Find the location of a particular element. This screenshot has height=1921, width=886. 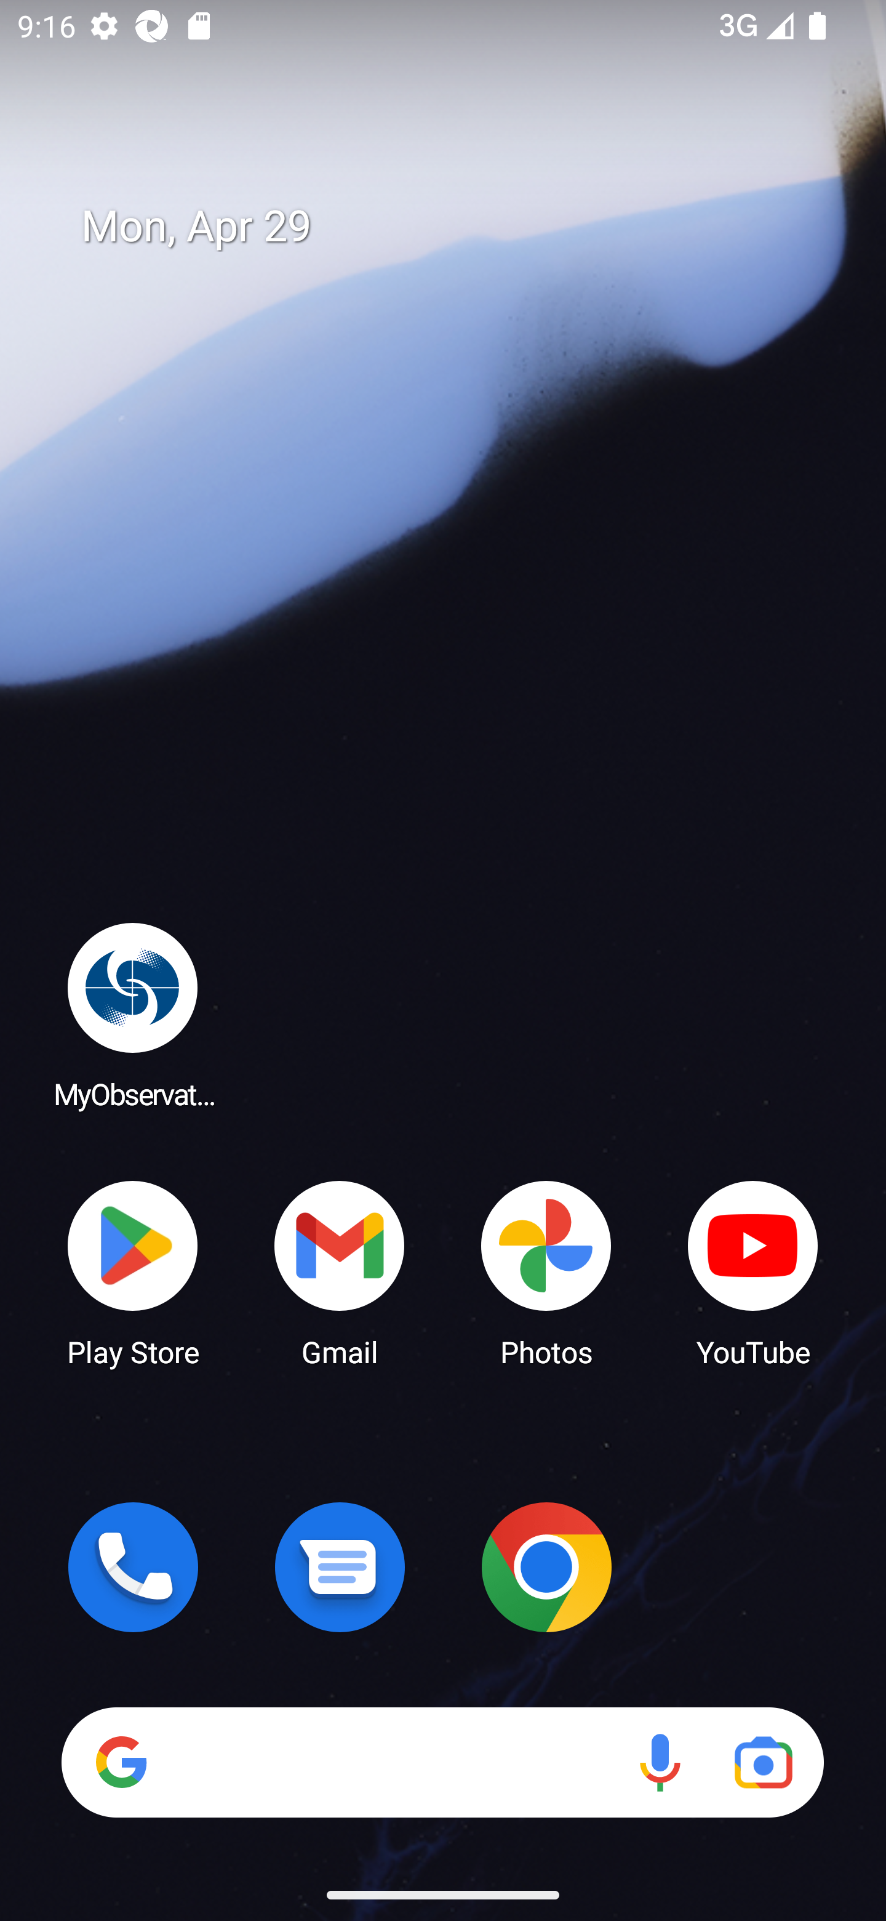

Messages is located at coordinates (340, 1567).